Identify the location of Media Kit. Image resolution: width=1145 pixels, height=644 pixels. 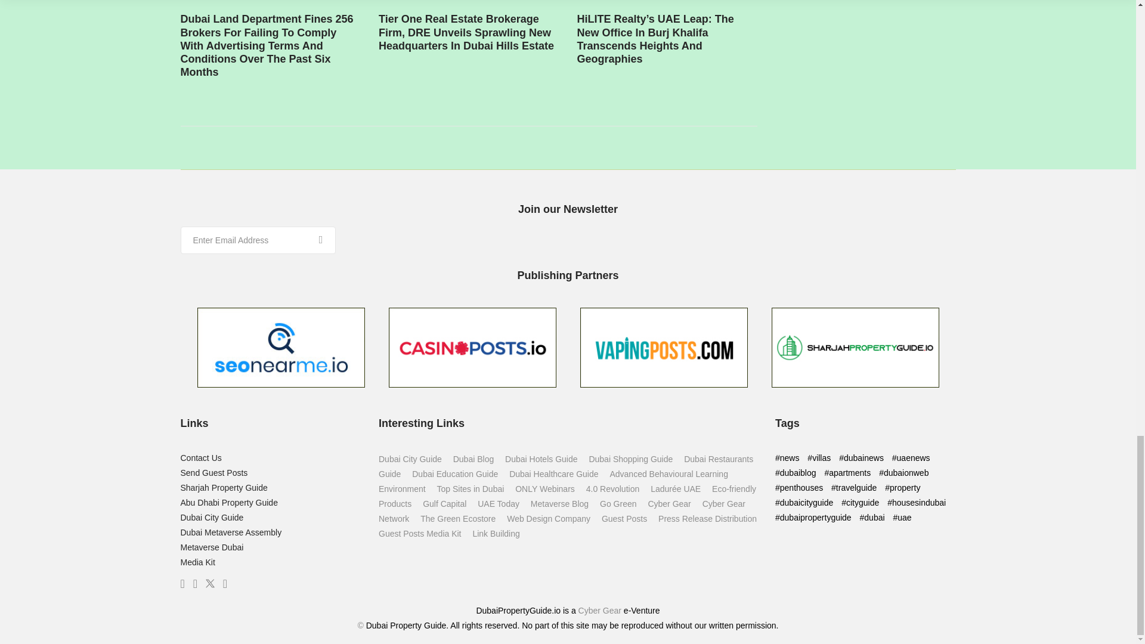
(197, 562).